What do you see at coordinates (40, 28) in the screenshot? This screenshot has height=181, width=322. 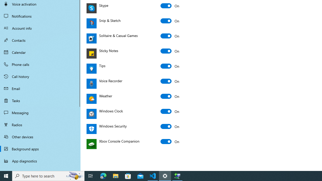 I see `Account info` at bounding box center [40, 28].